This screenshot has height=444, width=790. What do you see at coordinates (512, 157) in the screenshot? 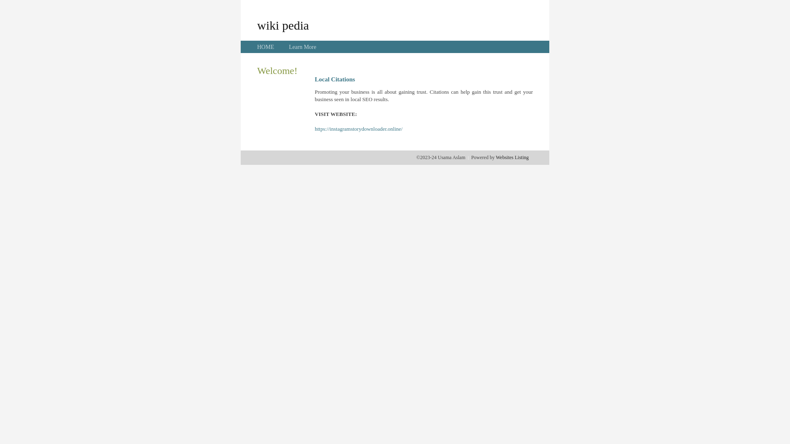
I see `Websites Listing` at bounding box center [512, 157].